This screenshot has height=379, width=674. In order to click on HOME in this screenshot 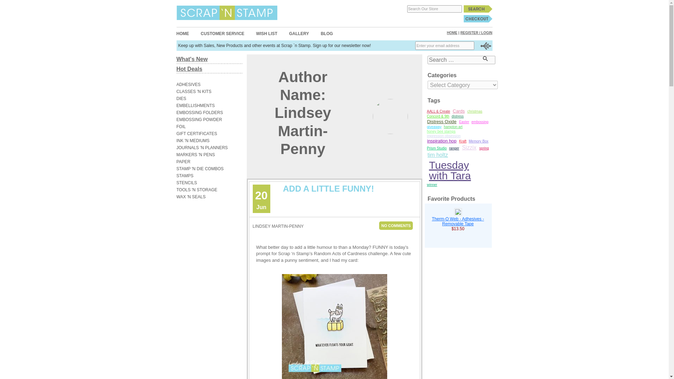, I will do `click(452, 33)`.